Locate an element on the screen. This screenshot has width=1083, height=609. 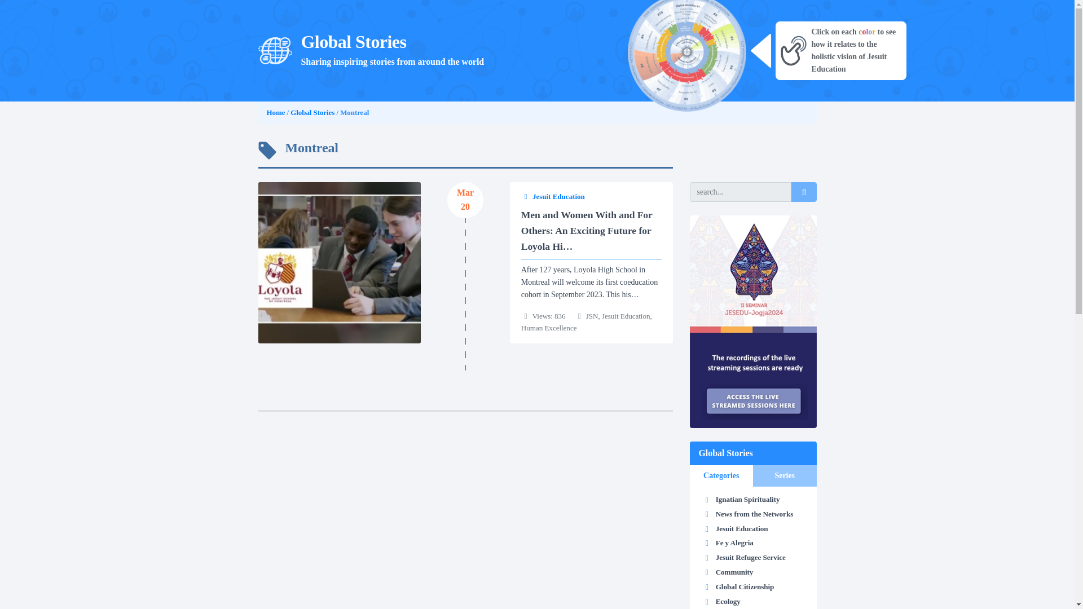
JSN is located at coordinates (592, 316).